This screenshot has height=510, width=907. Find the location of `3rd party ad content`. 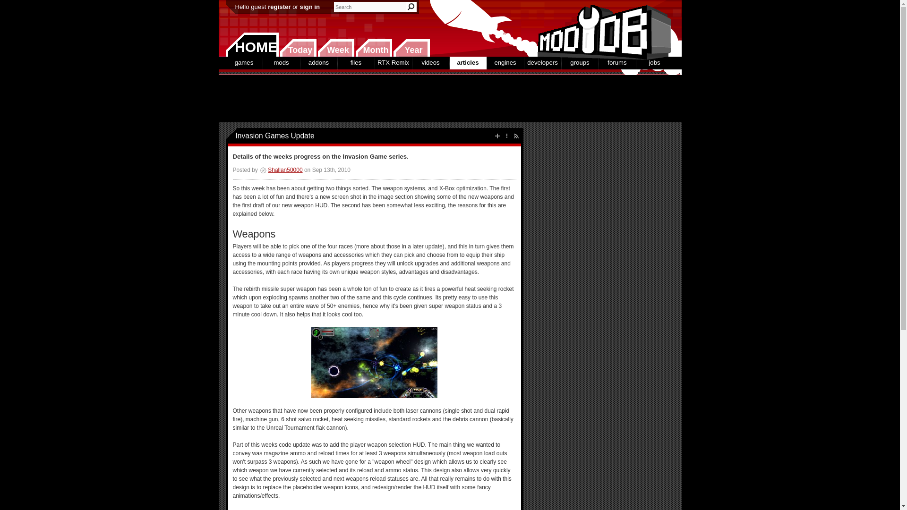

3rd party ad content is located at coordinates (449, 98).